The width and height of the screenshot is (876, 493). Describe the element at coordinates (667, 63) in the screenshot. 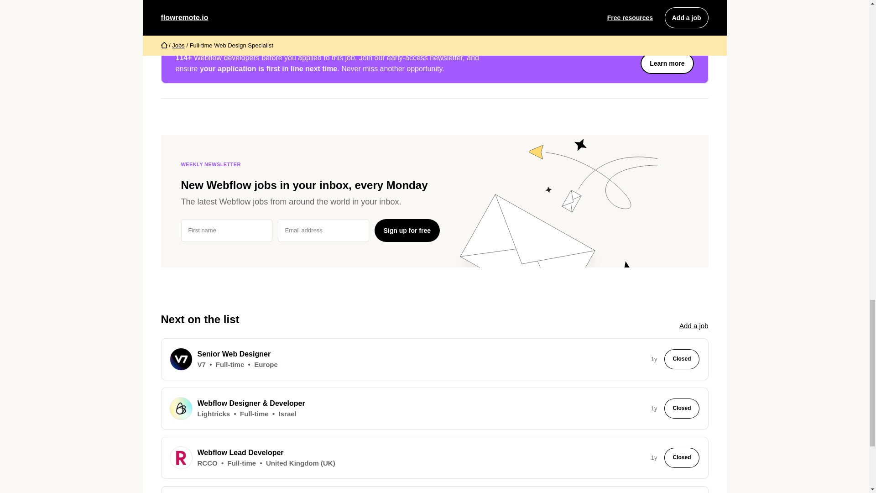

I see `Learn more` at that location.